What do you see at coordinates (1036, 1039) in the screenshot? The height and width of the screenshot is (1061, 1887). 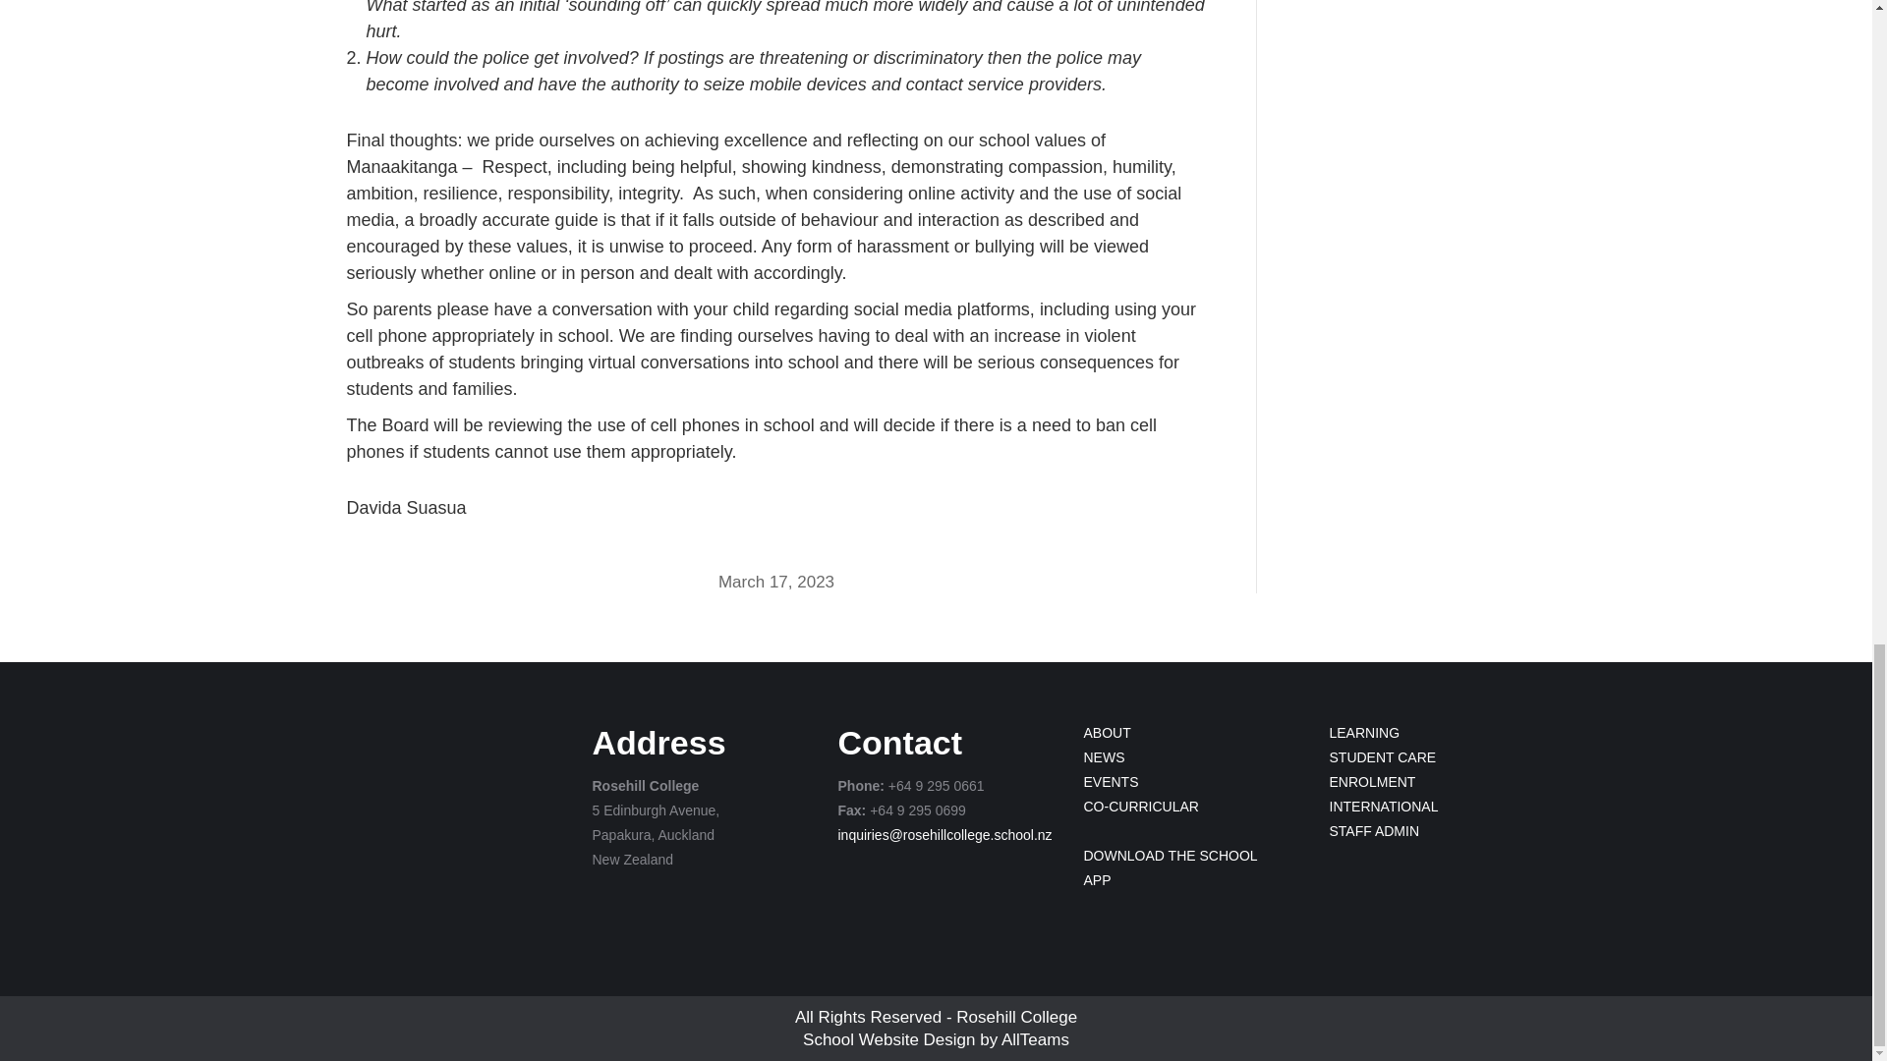 I see `Website Design, AllTeams` at bounding box center [1036, 1039].